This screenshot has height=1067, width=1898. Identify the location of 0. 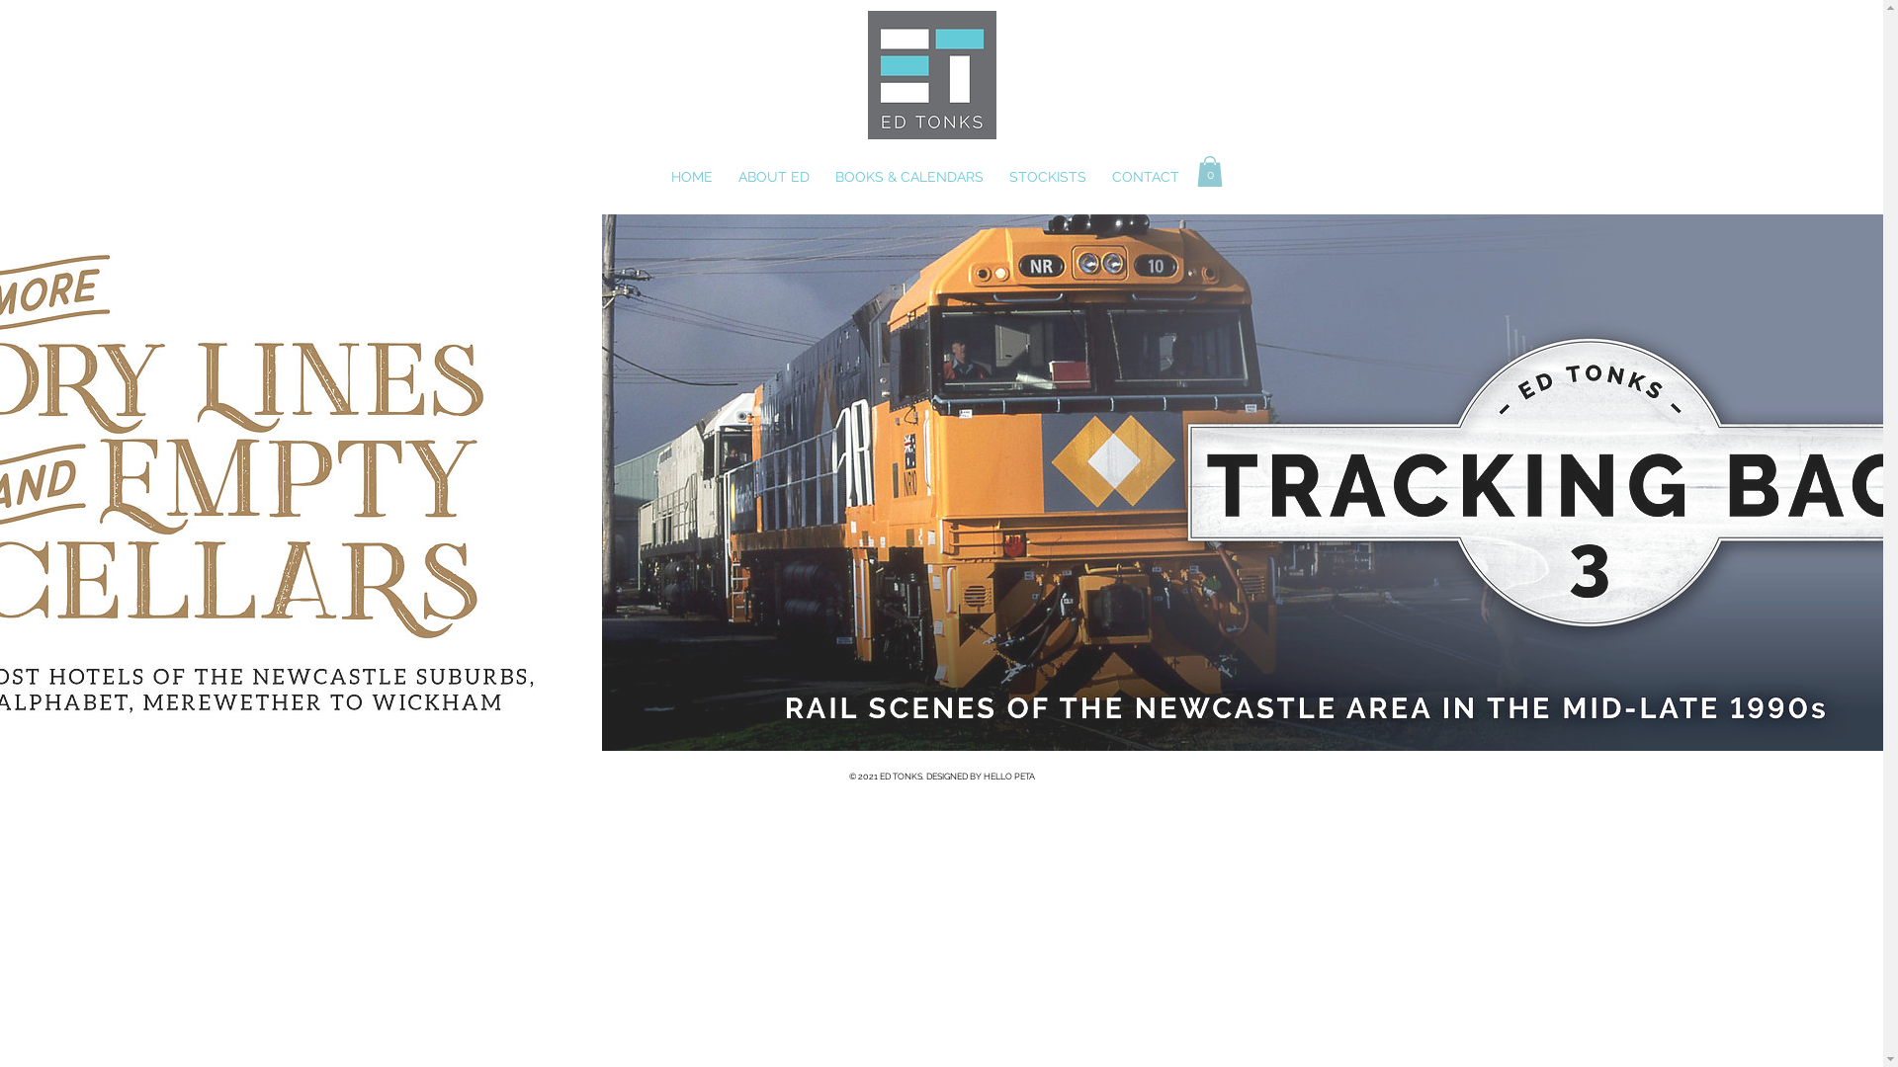
(1209, 172).